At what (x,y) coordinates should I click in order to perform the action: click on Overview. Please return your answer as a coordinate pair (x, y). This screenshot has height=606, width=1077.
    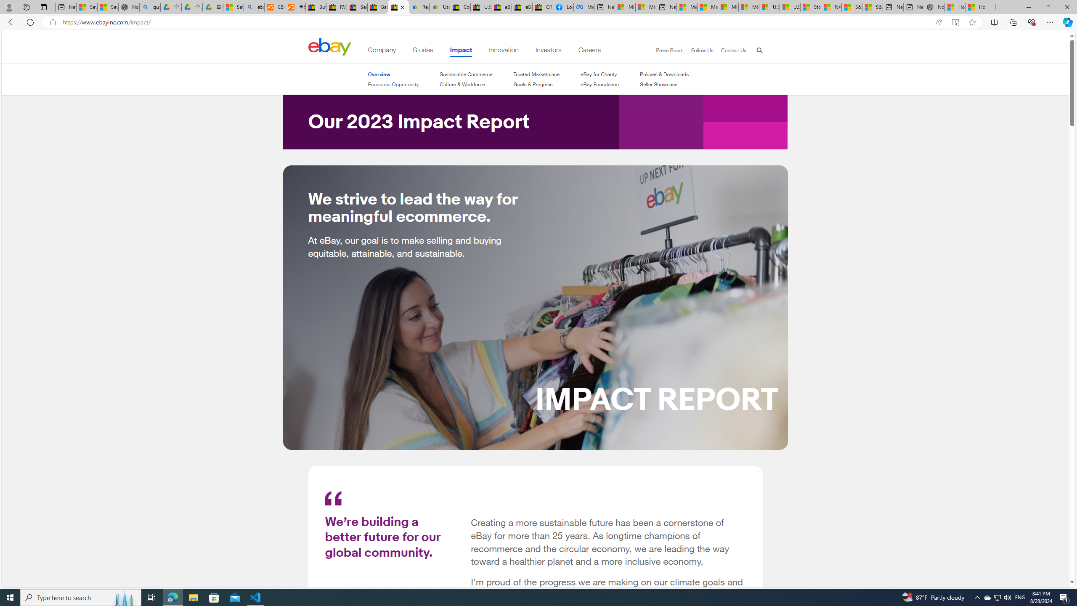
    Looking at the image, I should click on (393, 74).